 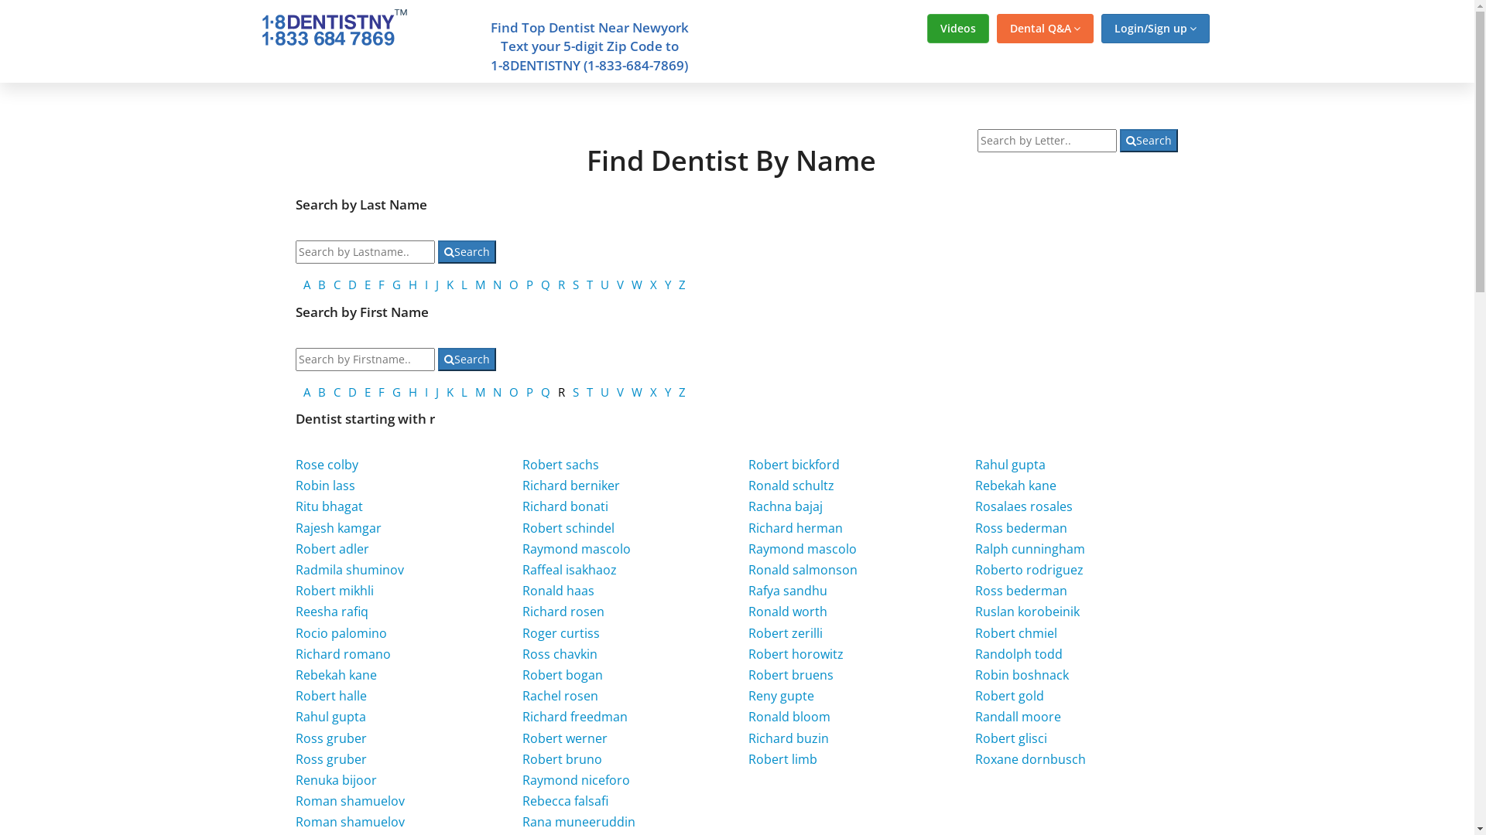 I want to click on Raymond niceforo, so click(x=576, y=780).